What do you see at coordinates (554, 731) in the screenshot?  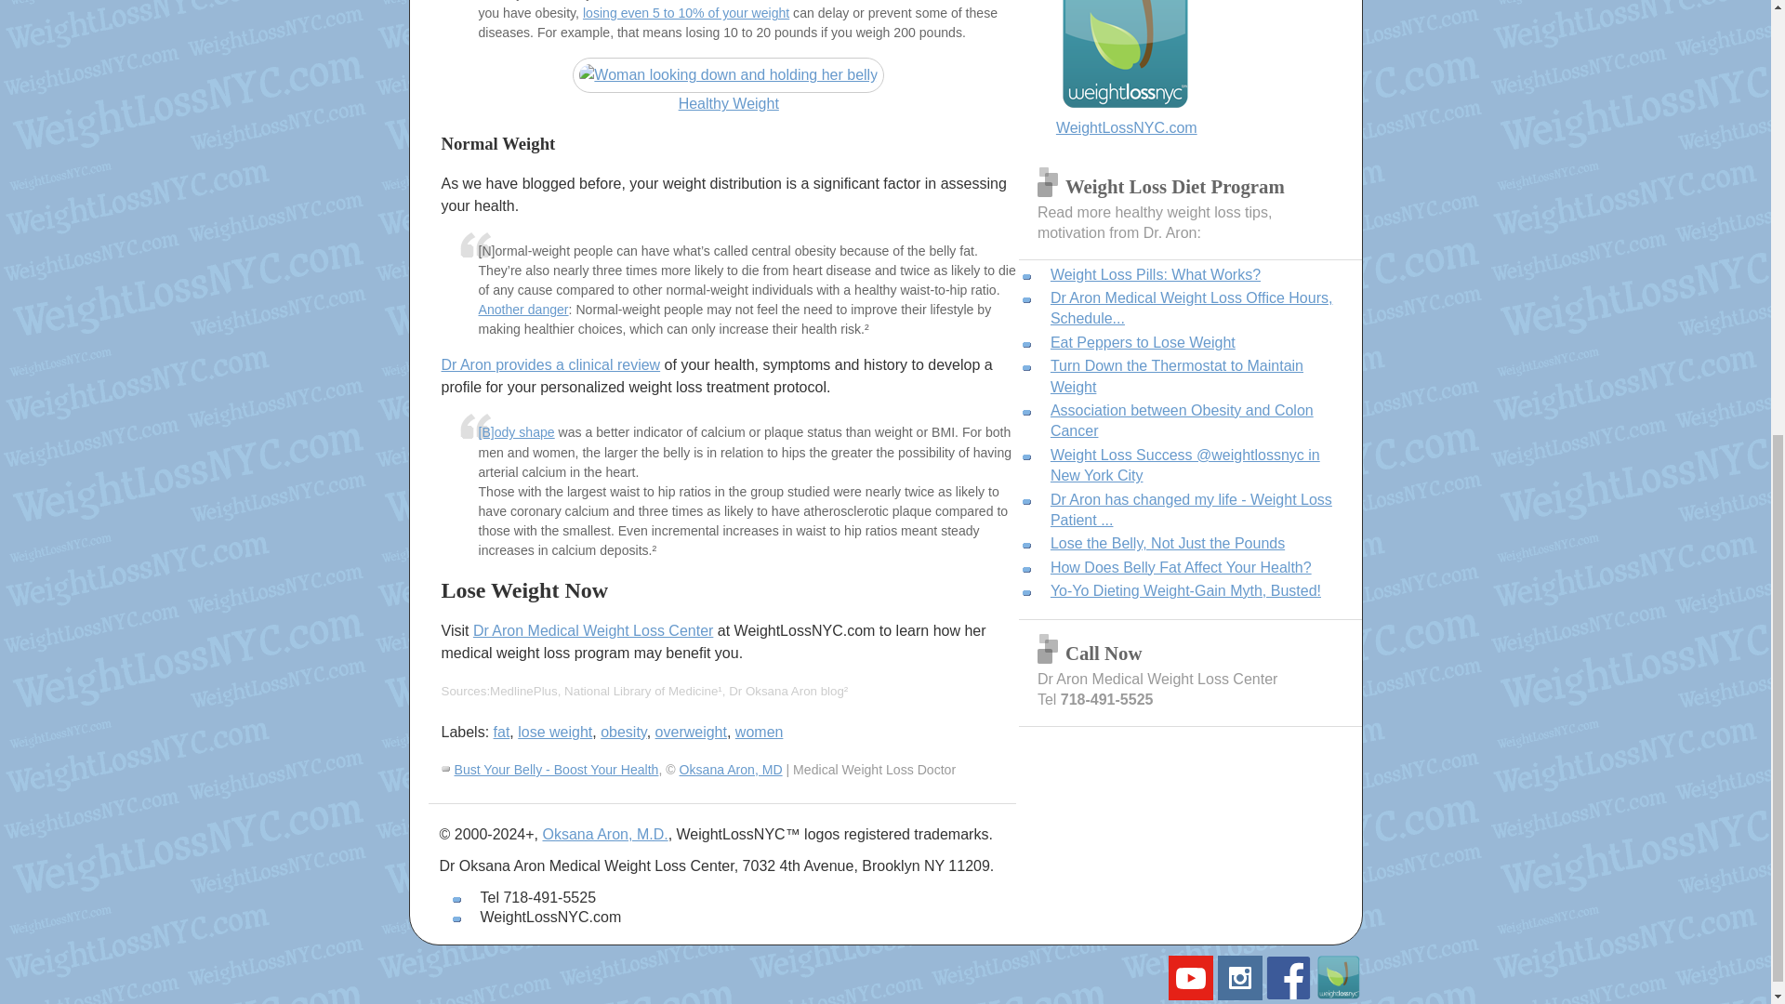 I see `lose weight` at bounding box center [554, 731].